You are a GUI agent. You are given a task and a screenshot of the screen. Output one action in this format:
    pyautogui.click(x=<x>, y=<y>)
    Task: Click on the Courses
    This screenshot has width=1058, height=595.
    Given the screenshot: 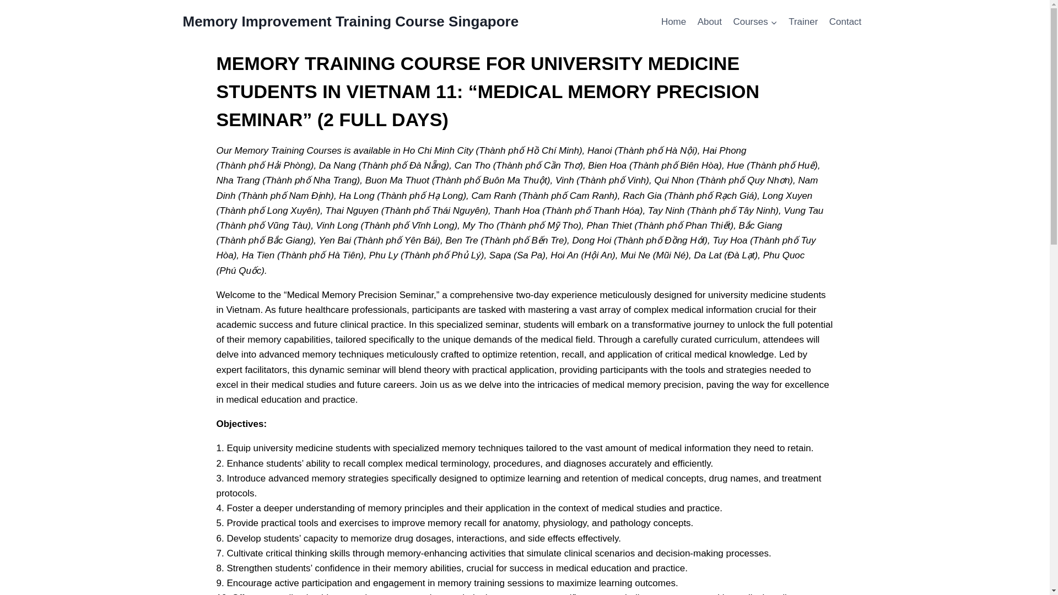 What is the action you would take?
    pyautogui.click(x=755, y=22)
    